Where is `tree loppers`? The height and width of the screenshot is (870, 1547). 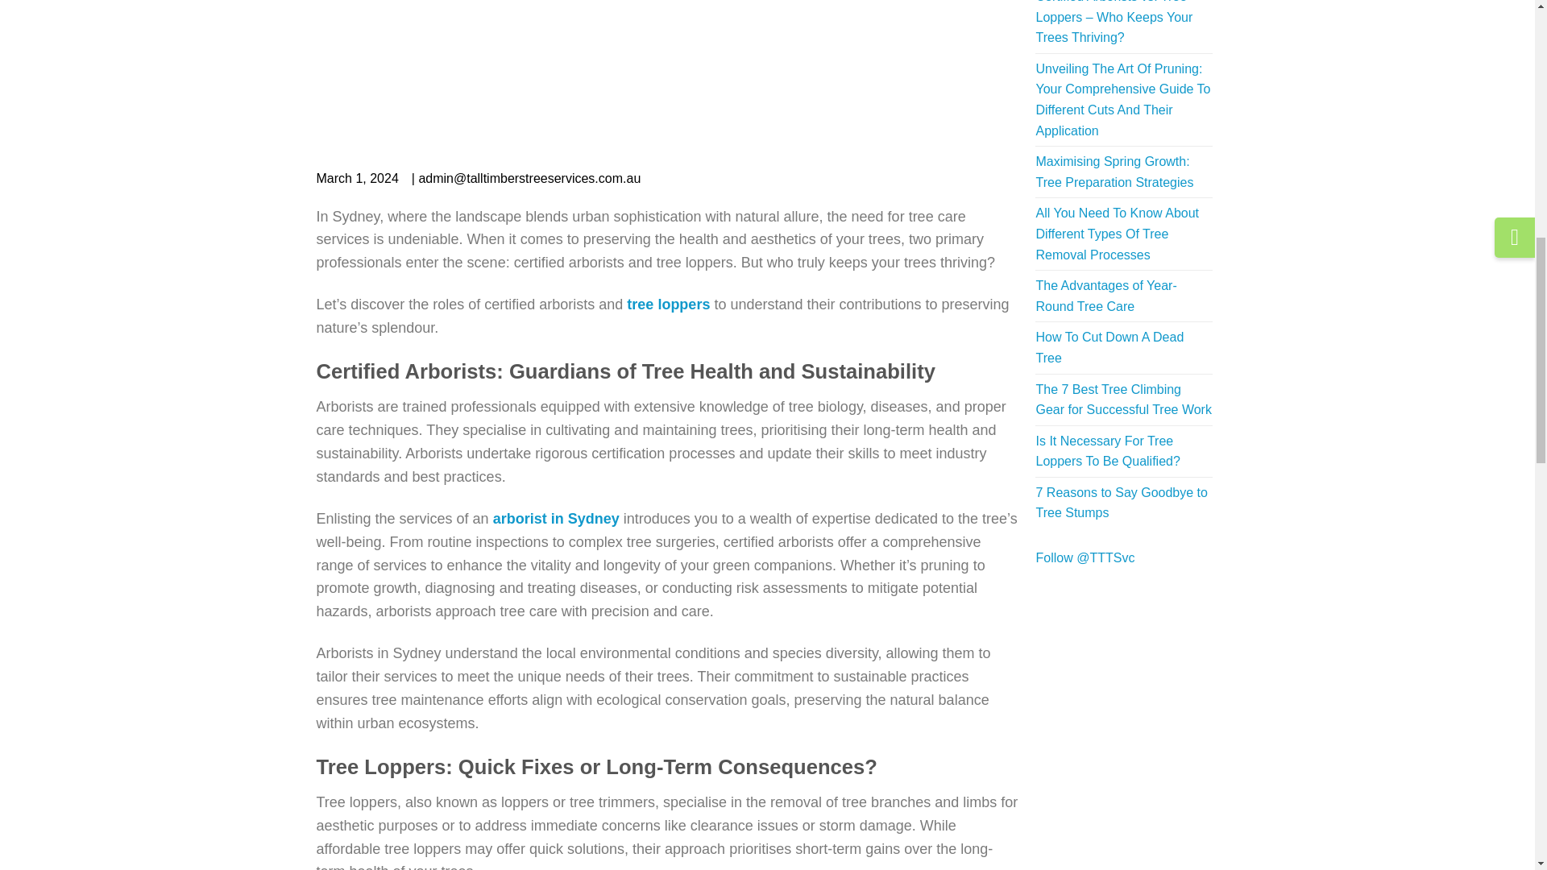 tree loppers is located at coordinates (668, 304).